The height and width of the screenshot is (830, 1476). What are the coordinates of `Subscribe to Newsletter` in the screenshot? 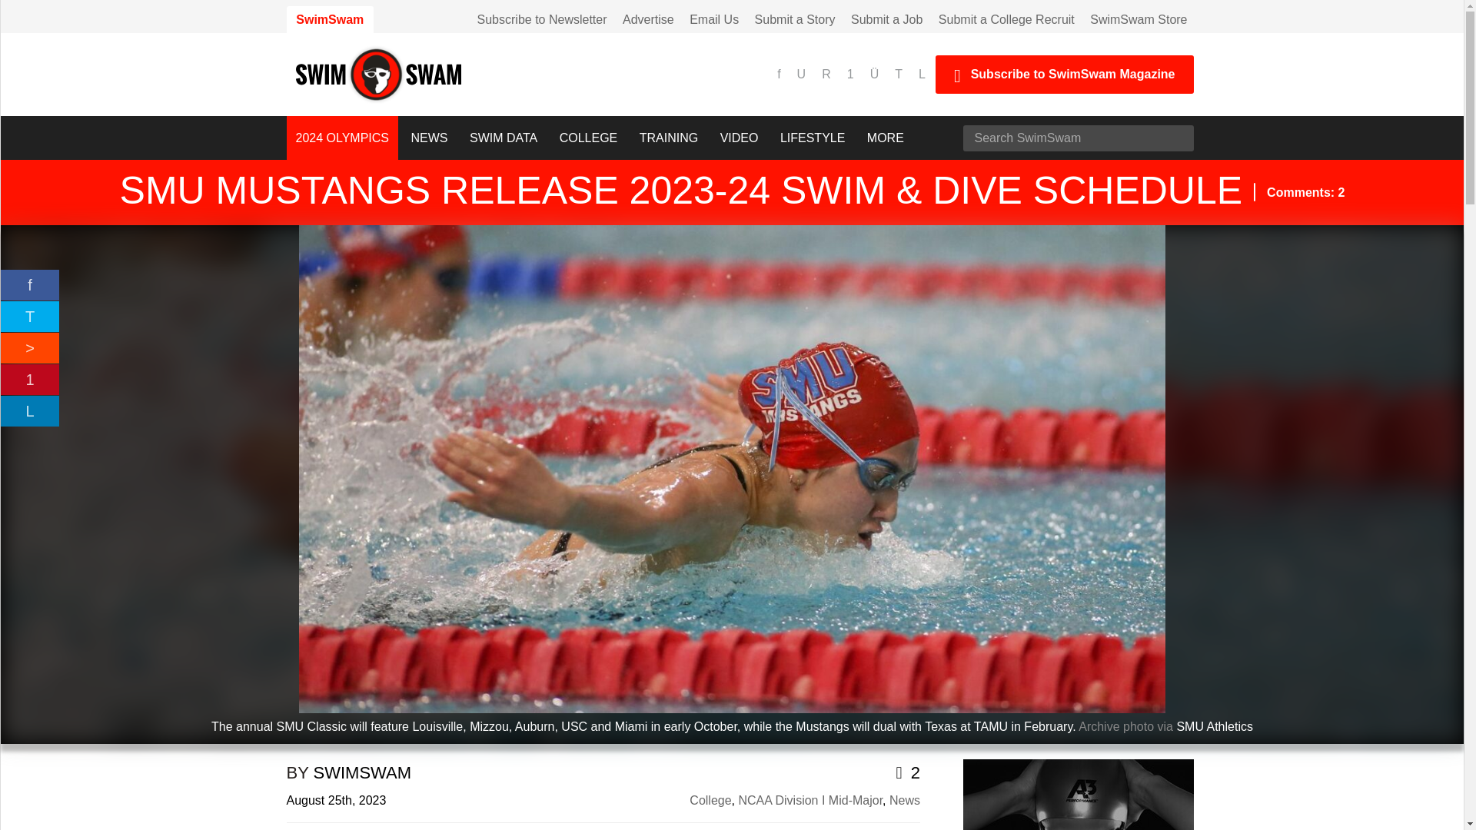 It's located at (542, 19).